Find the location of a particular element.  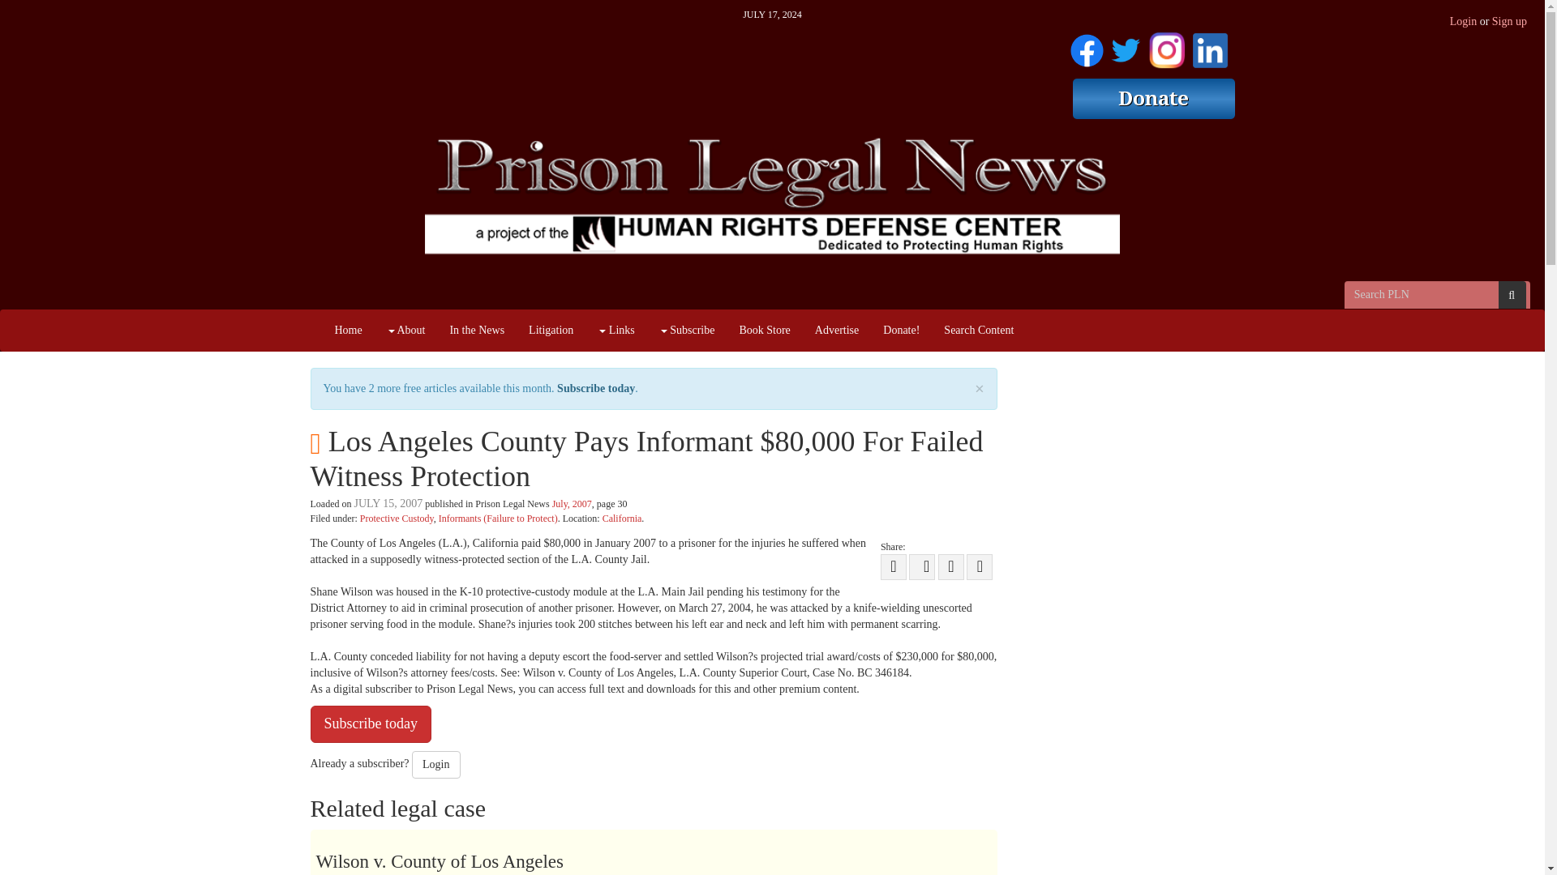

HRDC Instagram Page is located at coordinates (1166, 47).